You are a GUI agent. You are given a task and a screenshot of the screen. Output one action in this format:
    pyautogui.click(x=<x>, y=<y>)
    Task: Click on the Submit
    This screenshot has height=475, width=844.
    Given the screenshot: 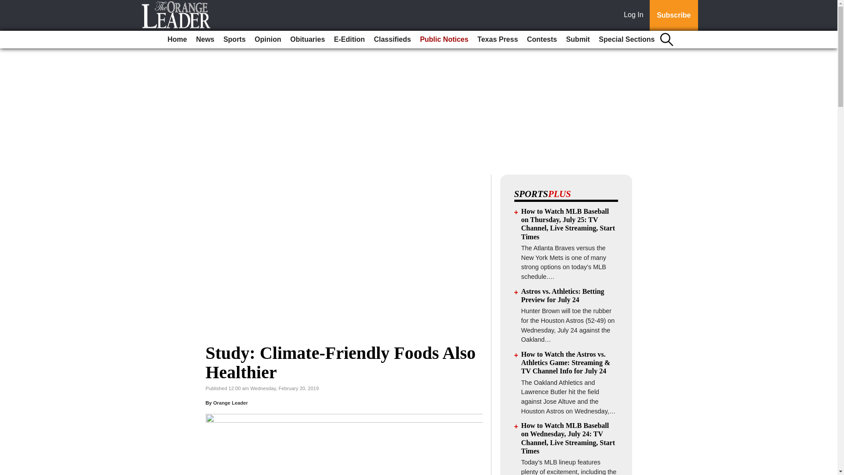 What is the action you would take?
    pyautogui.click(x=578, y=40)
    